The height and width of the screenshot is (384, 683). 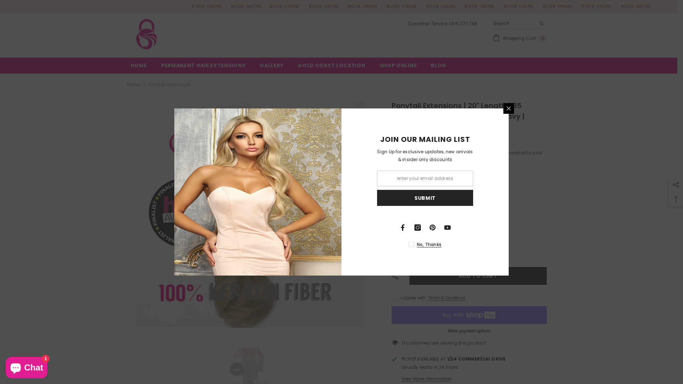 What do you see at coordinates (433, 228) in the screenshot?
I see `Pinterest` at bounding box center [433, 228].